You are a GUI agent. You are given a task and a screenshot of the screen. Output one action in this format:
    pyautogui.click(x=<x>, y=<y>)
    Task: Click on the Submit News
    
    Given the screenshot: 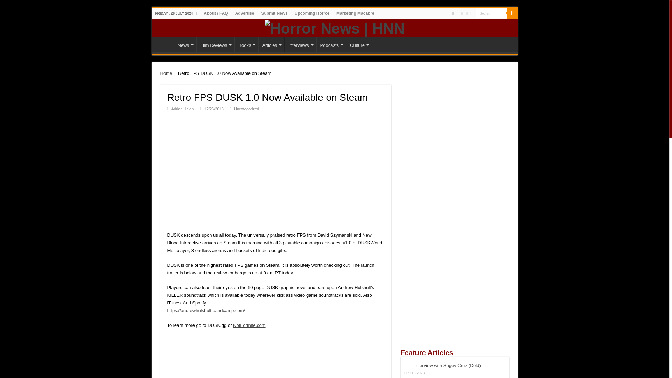 What is the action you would take?
    pyautogui.click(x=274, y=13)
    